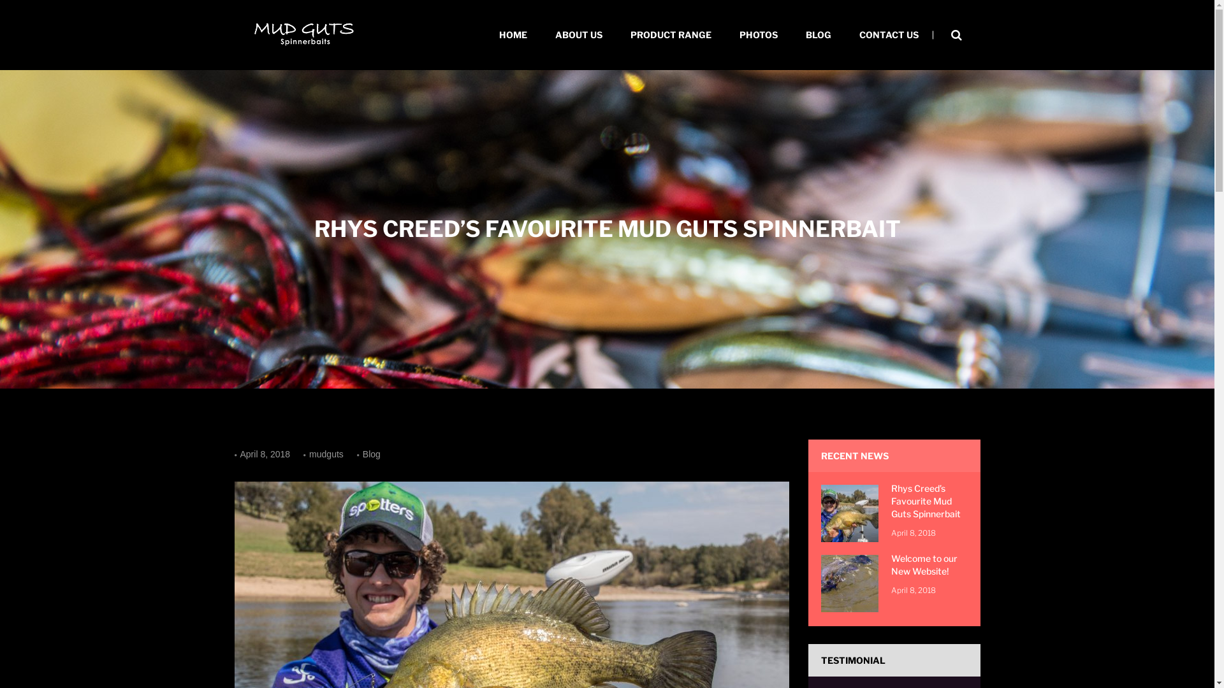  What do you see at coordinates (819, 35) in the screenshot?
I see `BLOG` at bounding box center [819, 35].